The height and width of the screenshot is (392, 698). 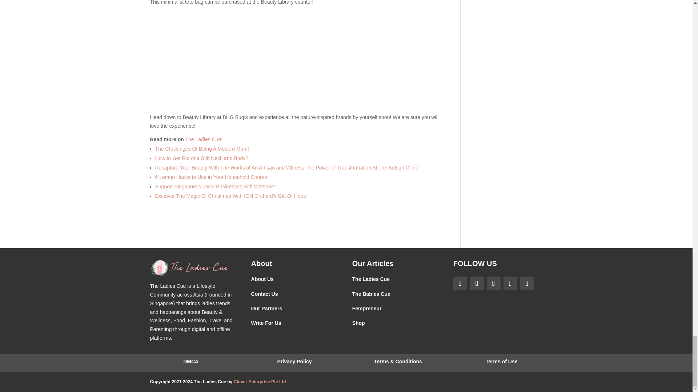 What do you see at coordinates (510, 283) in the screenshot?
I see `Follow on X` at bounding box center [510, 283].